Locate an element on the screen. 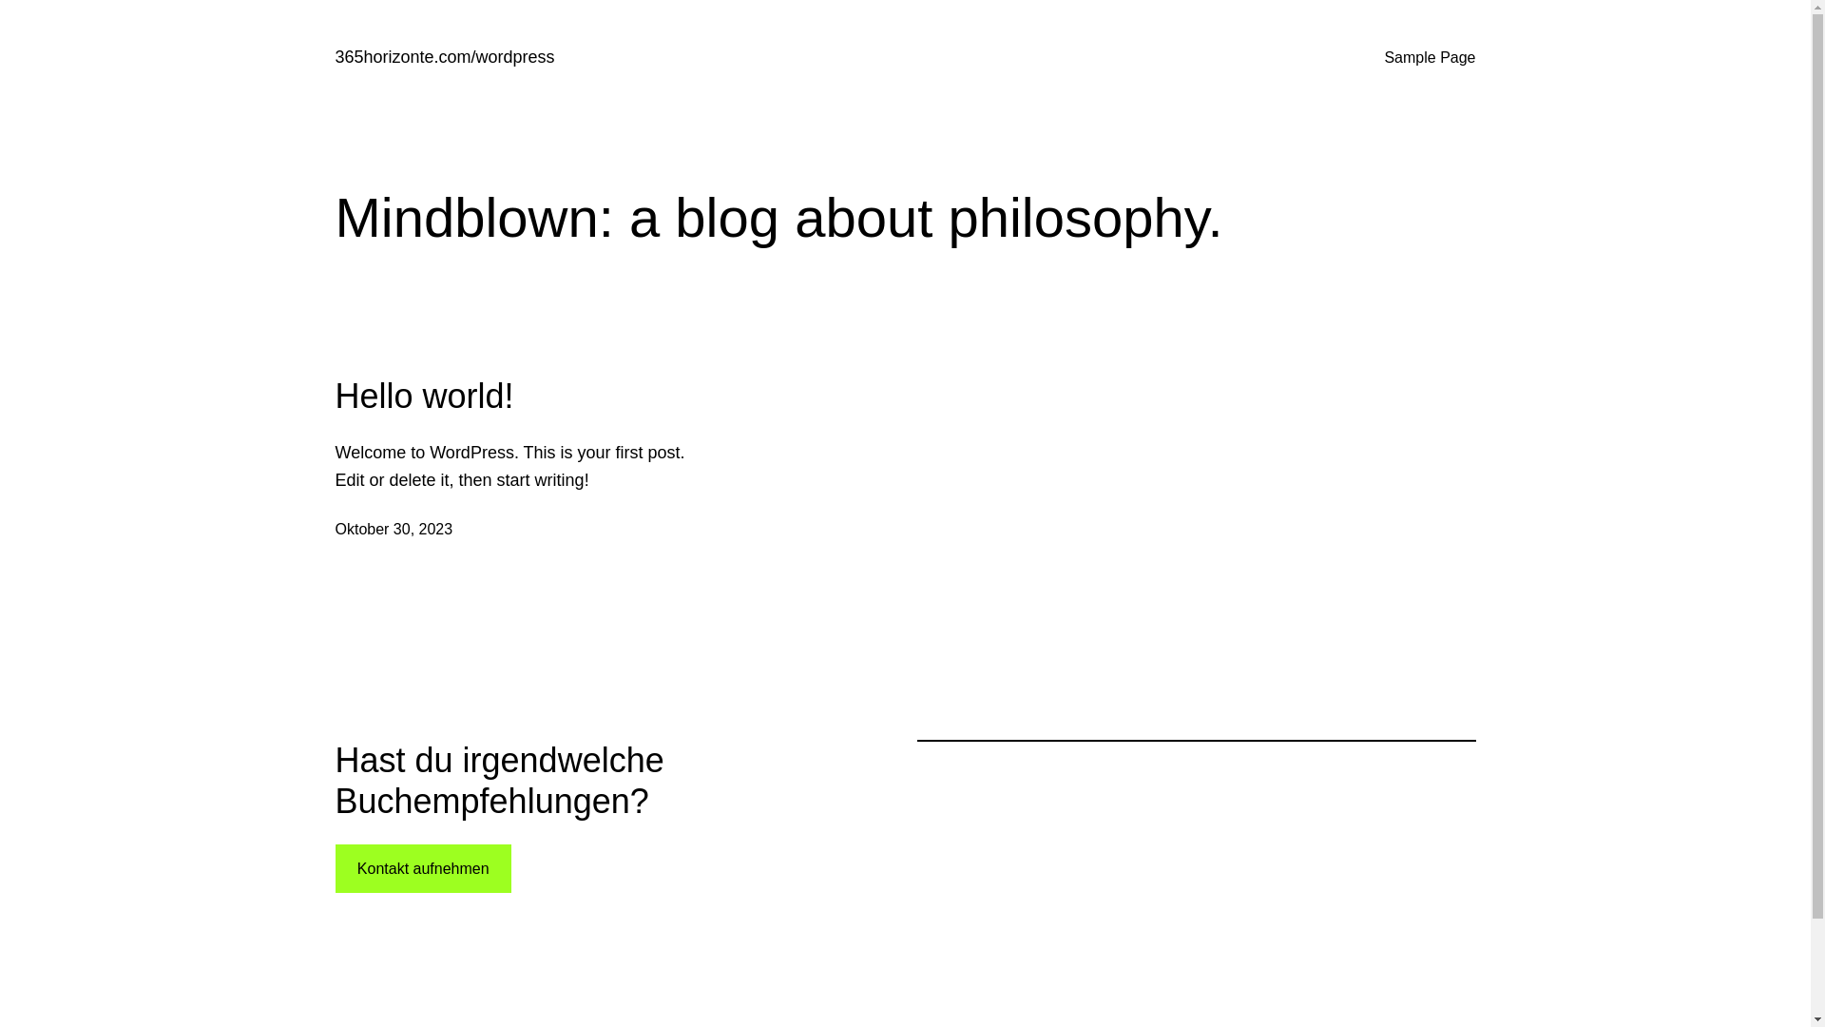 The image size is (1825, 1027). Kontakt aufnehmen is located at coordinates (422, 869).